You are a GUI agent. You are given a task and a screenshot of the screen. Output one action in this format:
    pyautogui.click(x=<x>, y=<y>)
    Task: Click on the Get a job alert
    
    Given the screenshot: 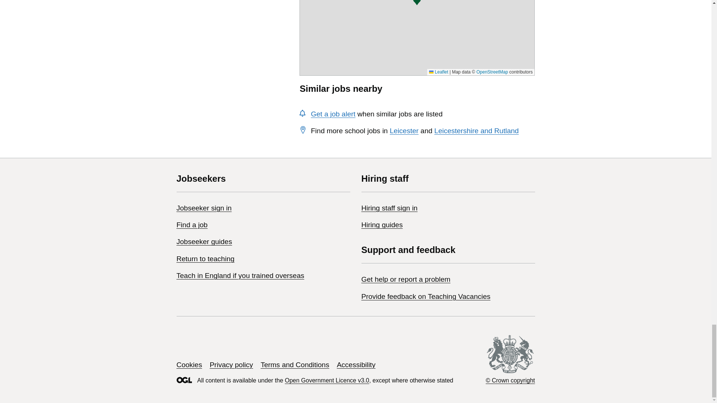 What is the action you would take?
    pyautogui.click(x=332, y=114)
    